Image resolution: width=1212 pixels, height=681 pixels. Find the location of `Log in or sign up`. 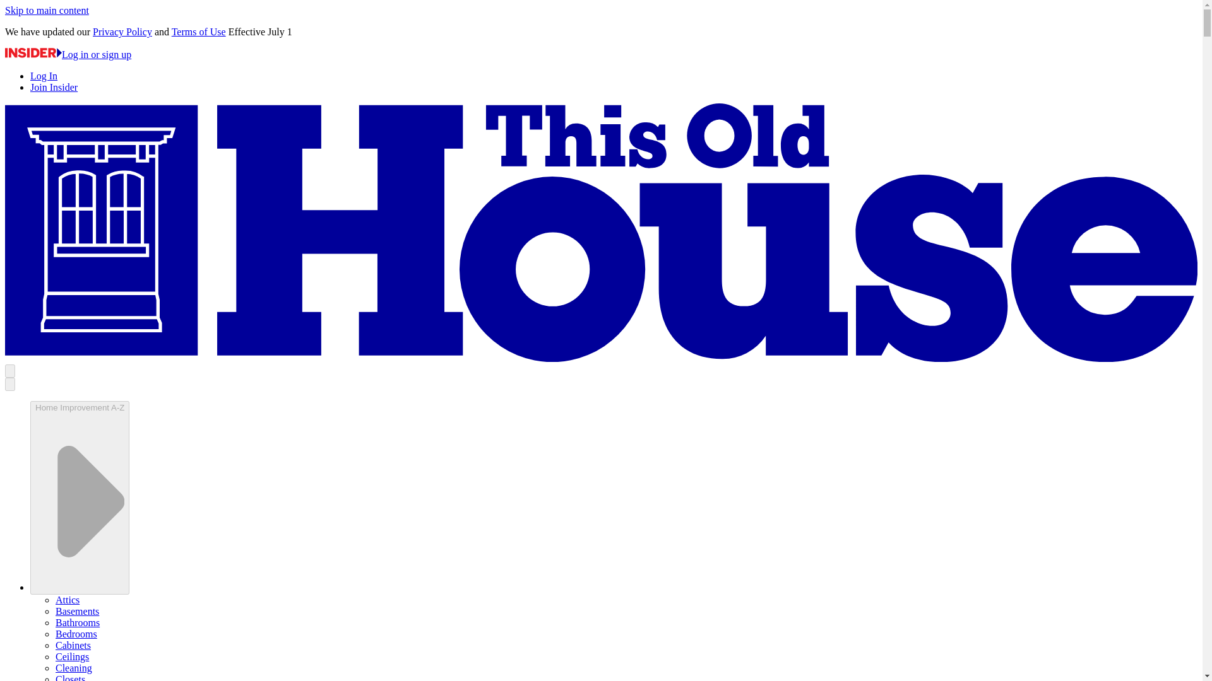

Log in or sign up is located at coordinates (68, 54).